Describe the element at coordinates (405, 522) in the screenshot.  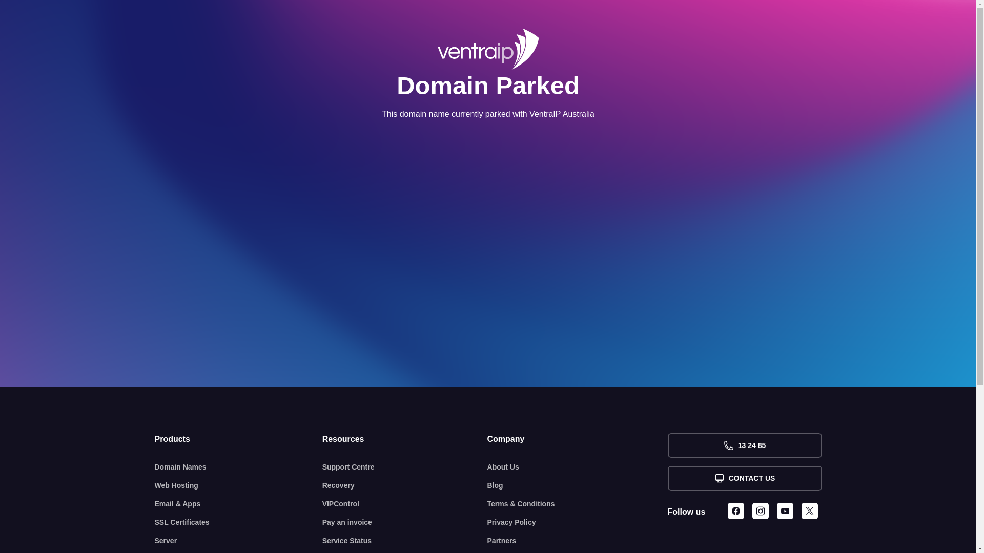
I see `Pay an invoice` at that location.